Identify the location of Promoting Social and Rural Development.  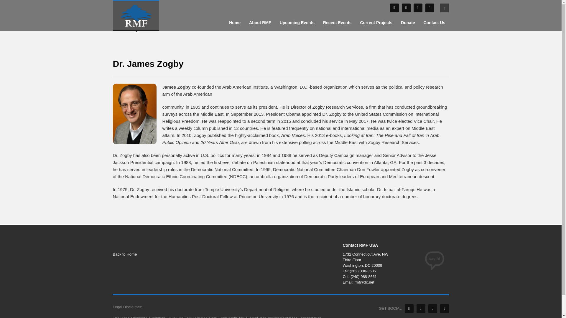
(136, 15).